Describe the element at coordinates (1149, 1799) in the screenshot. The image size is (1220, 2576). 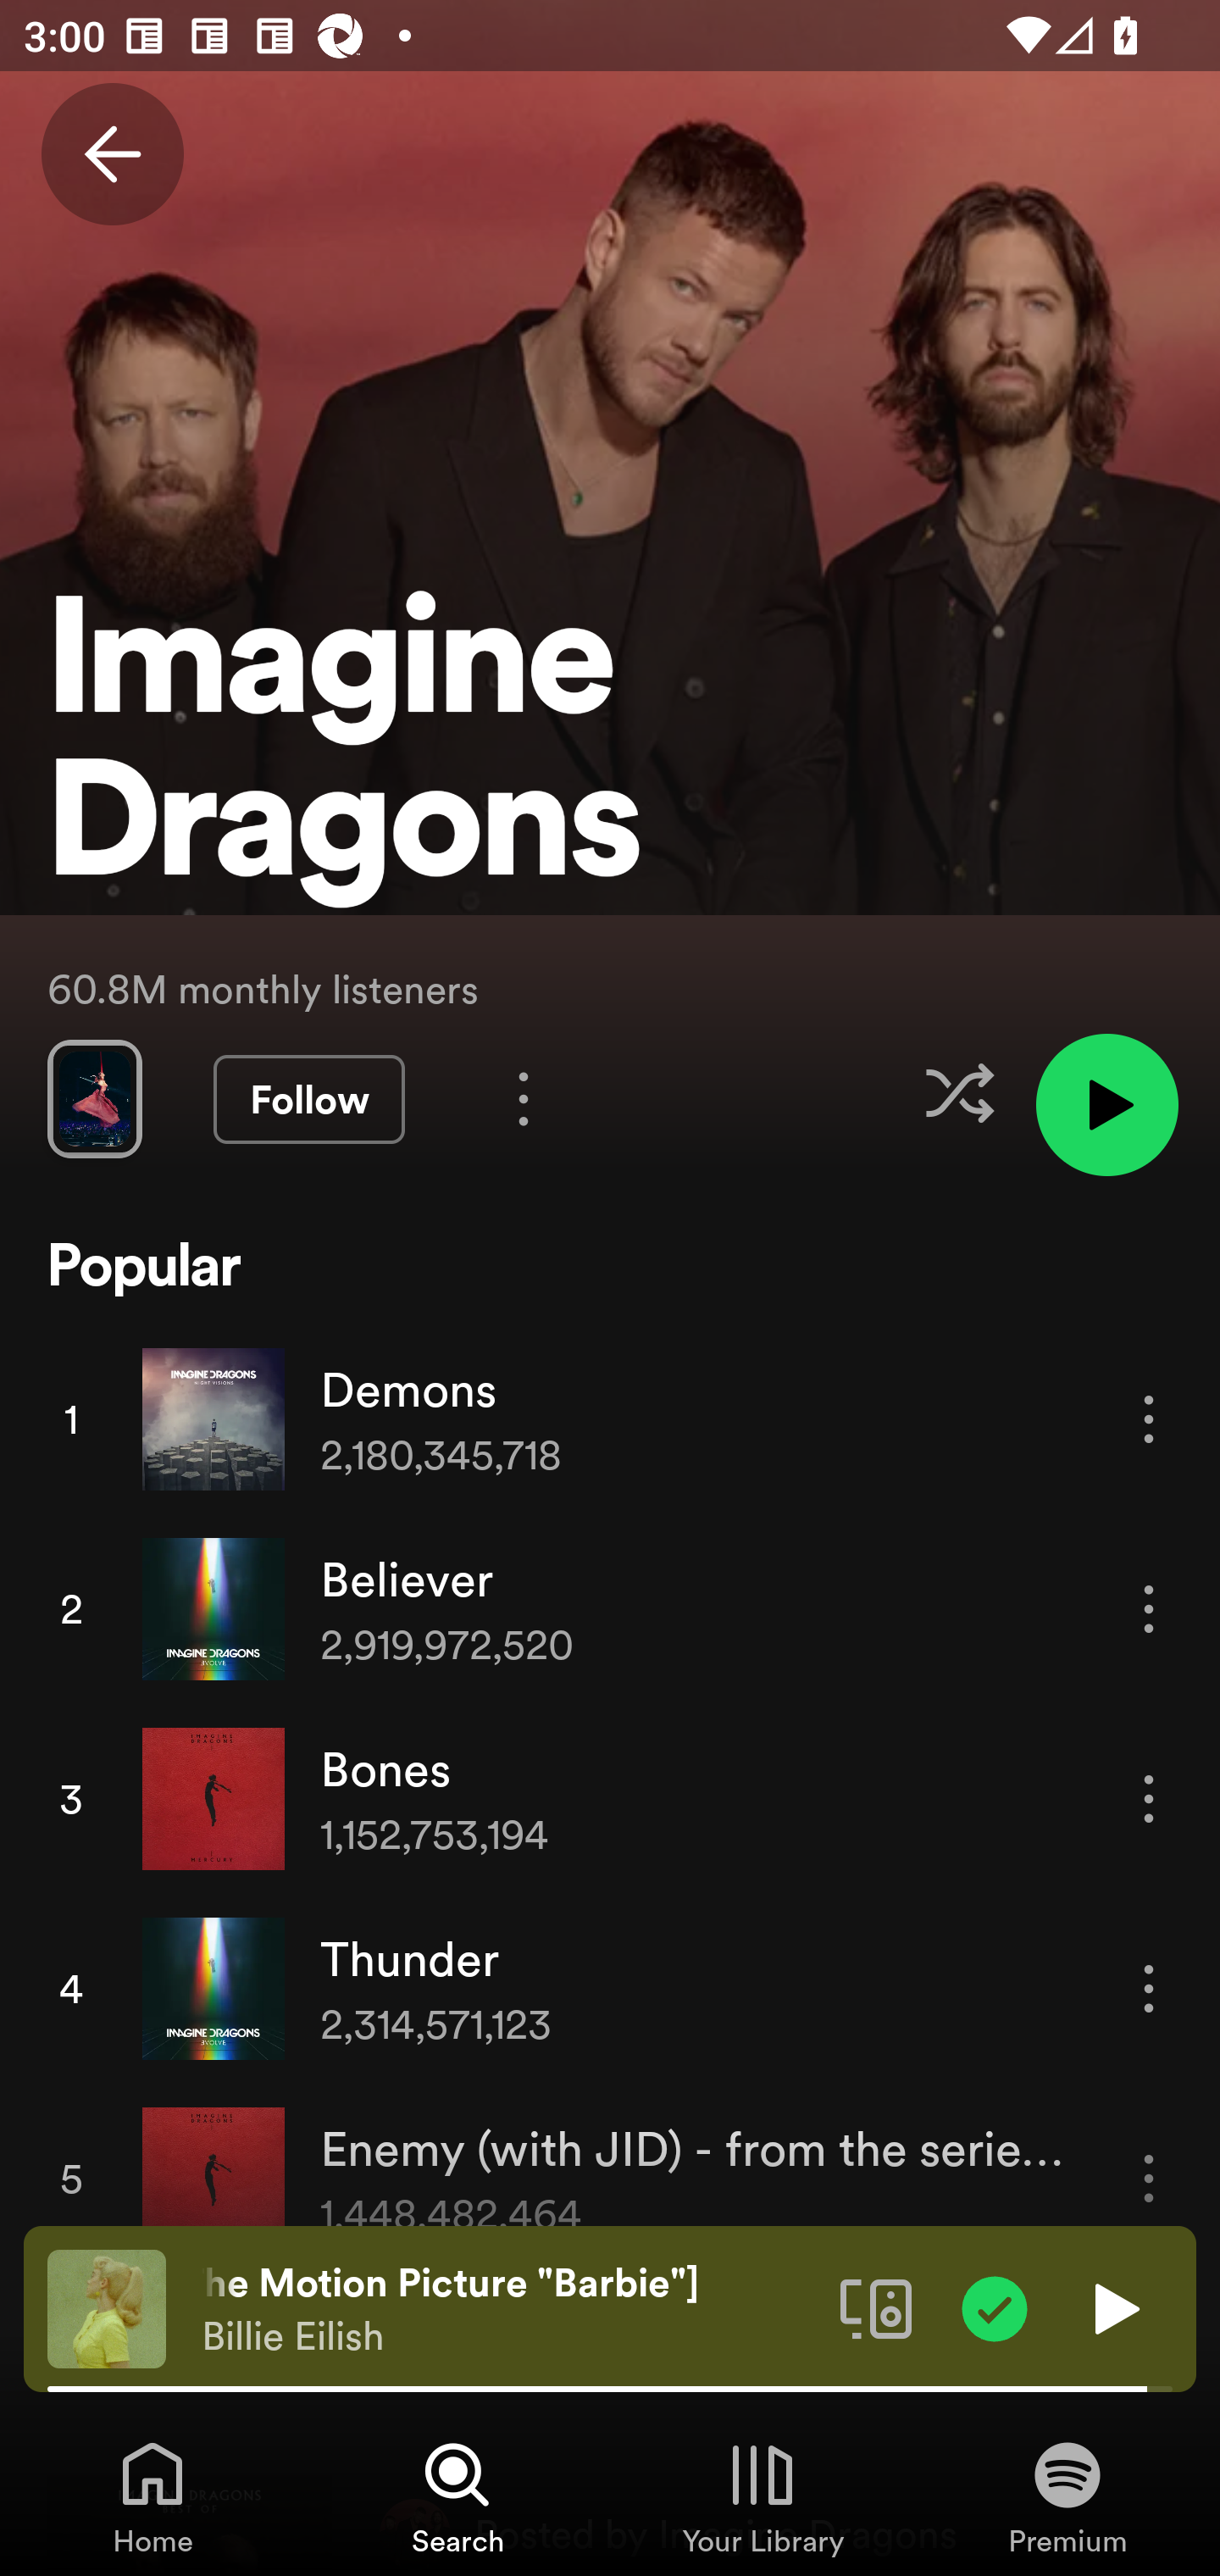
I see `More options for song Bones` at that location.